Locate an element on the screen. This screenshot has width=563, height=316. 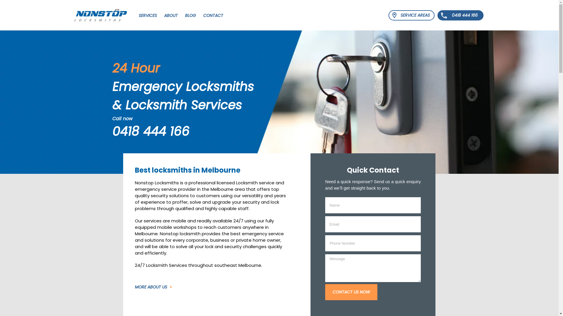
Search is located at coordinates (232, 15).